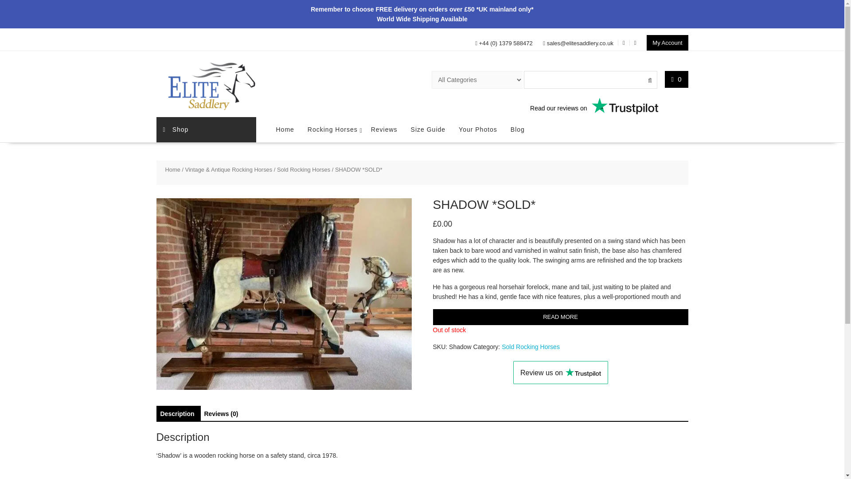  Describe the element at coordinates (496, 106) in the screenshot. I see `Read our reviews on` at that location.